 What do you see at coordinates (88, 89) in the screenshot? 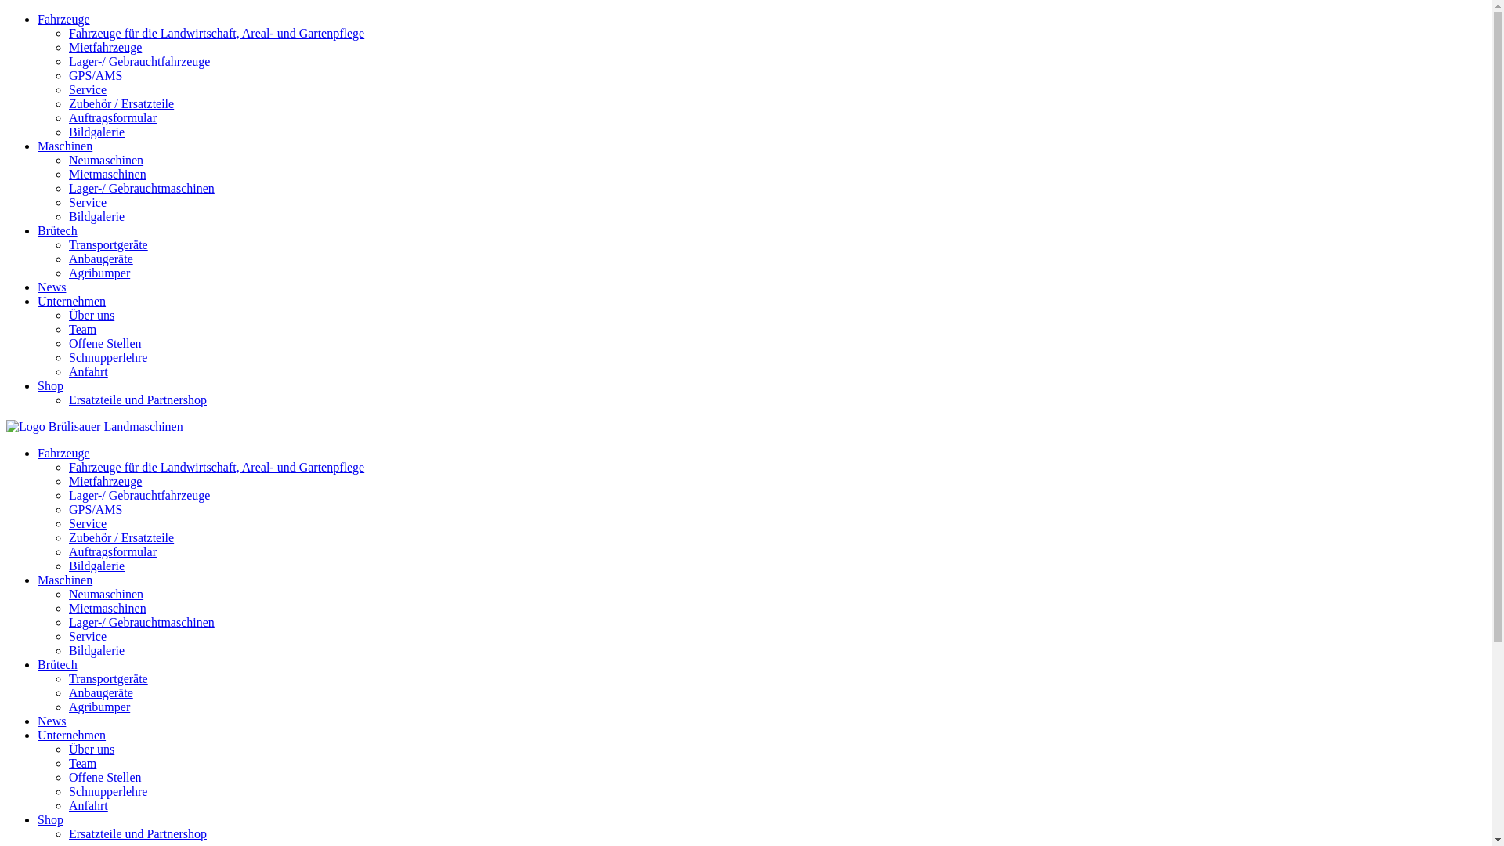
I see `Service` at bounding box center [88, 89].